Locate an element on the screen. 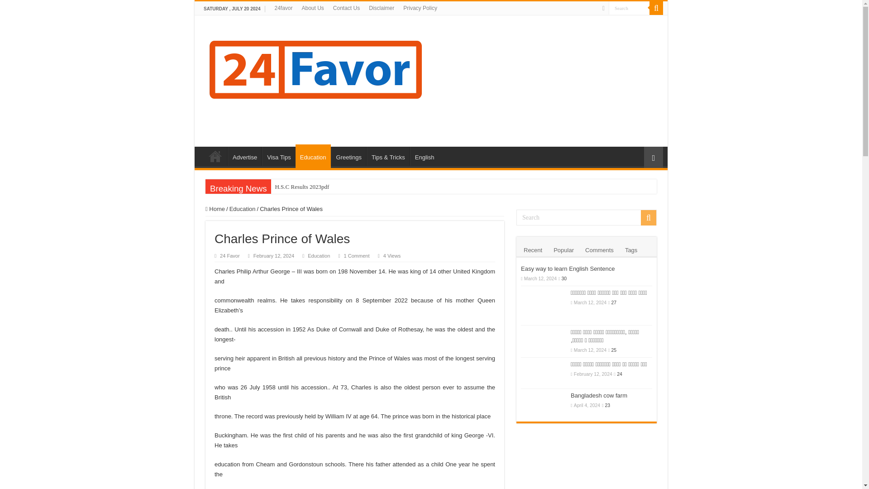 Image resolution: width=869 pixels, height=489 pixels. Contact Us is located at coordinates (346, 8).